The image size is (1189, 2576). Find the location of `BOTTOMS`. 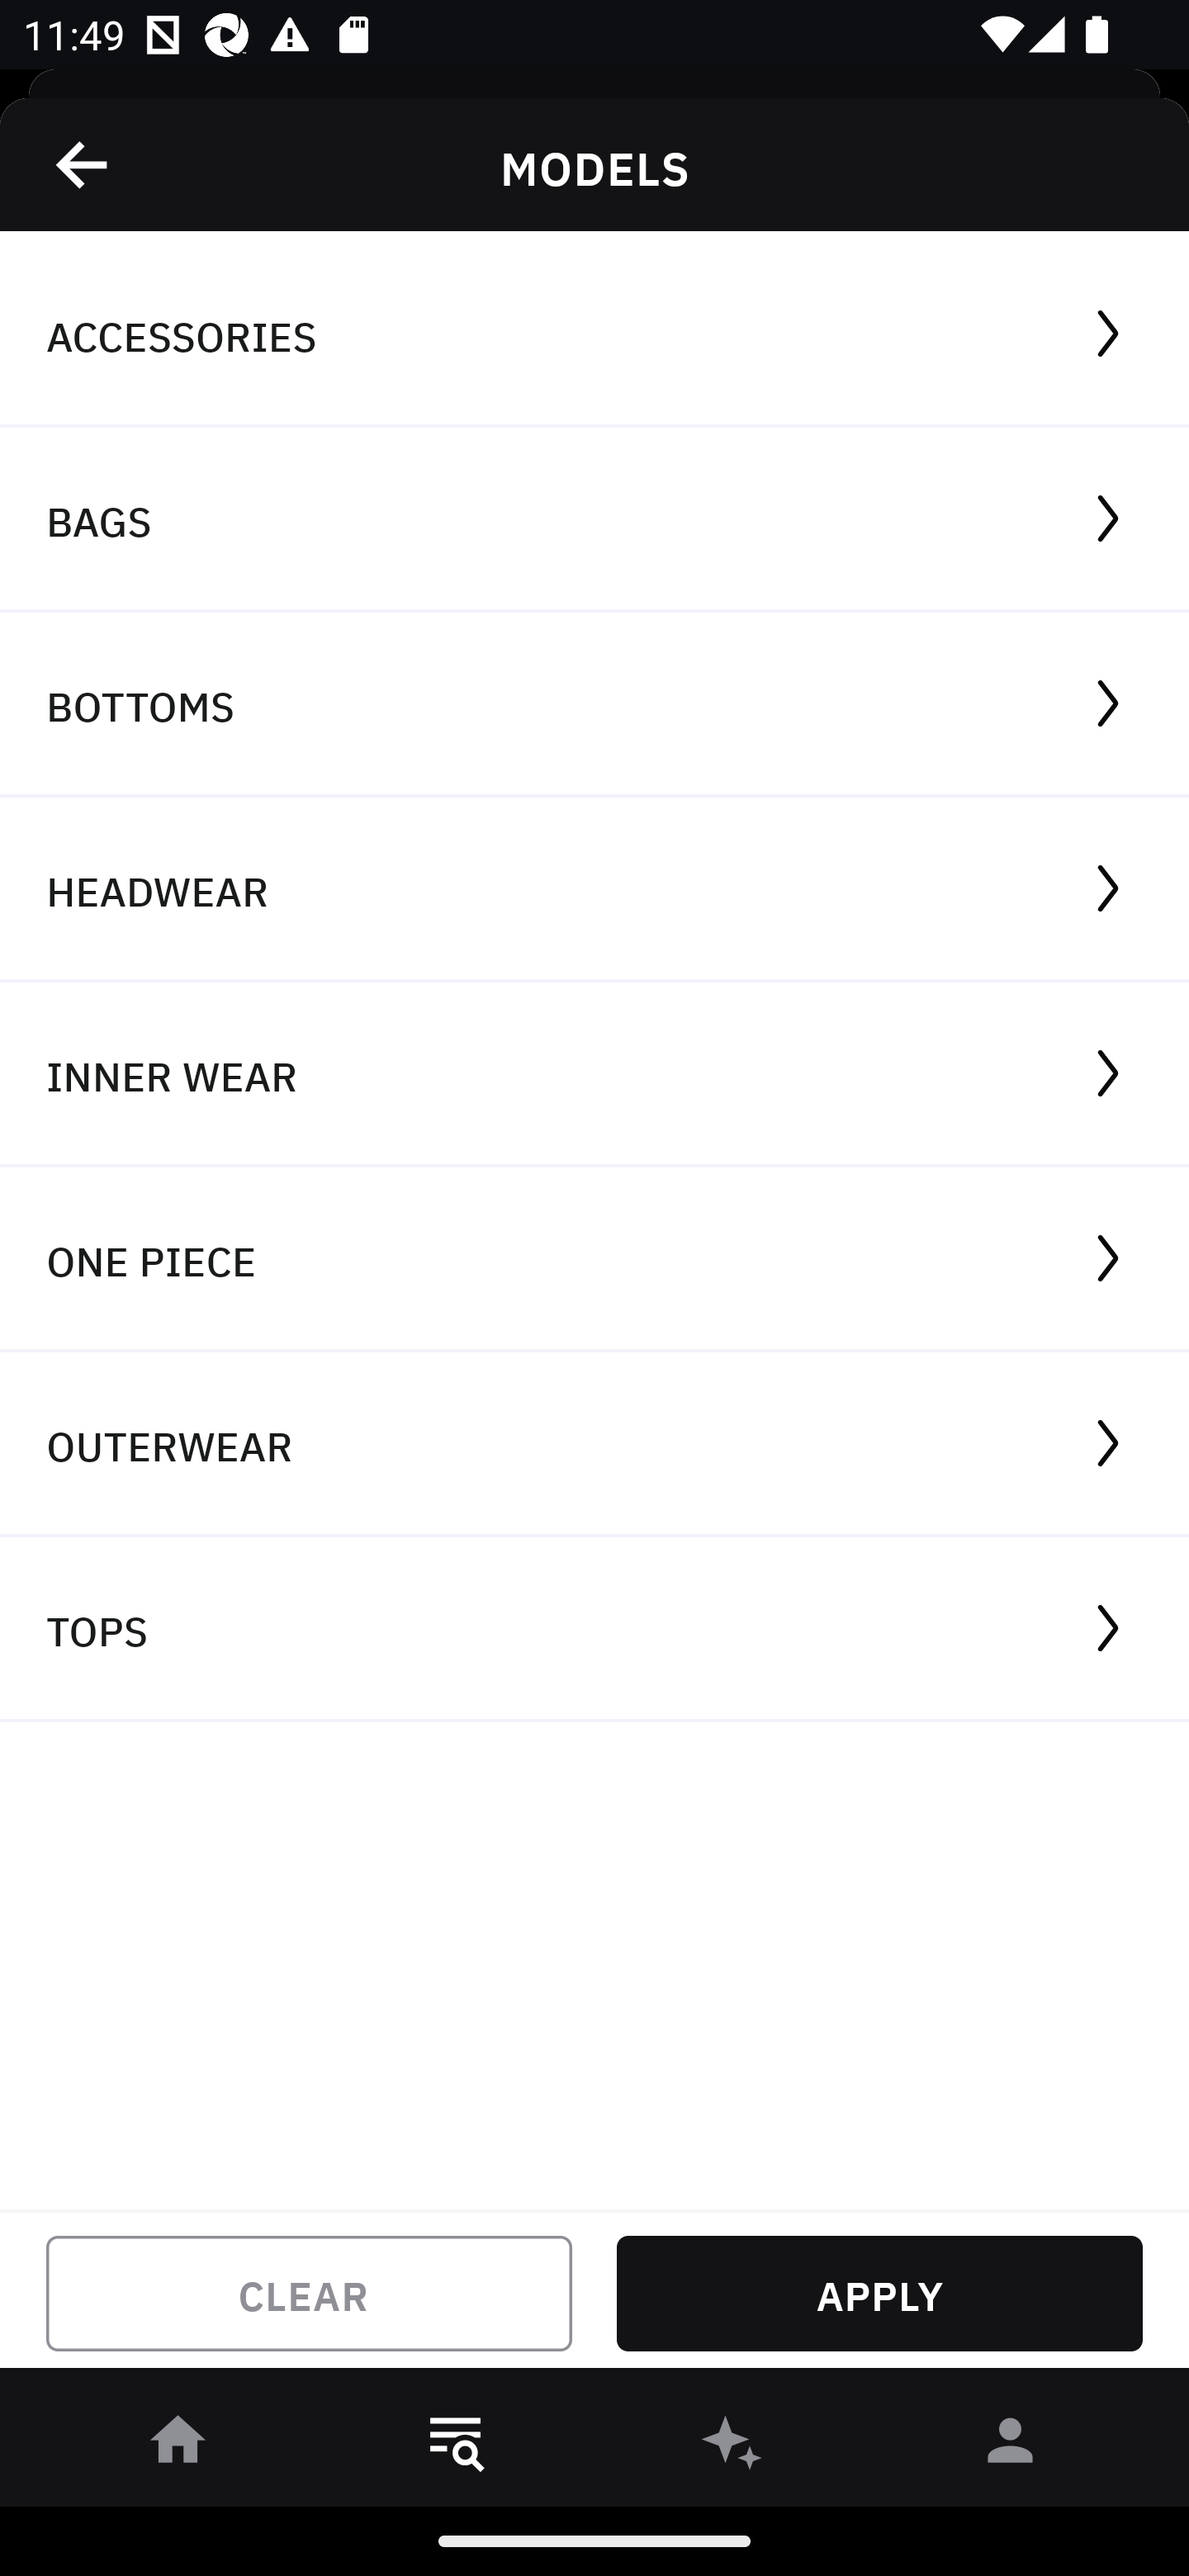

BOTTOMS is located at coordinates (594, 705).